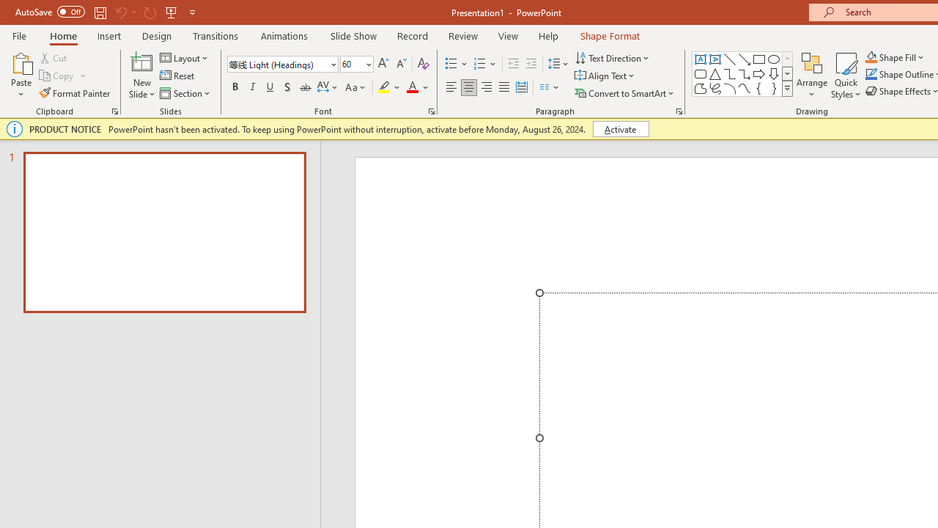  Describe the element at coordinates (234, 88) in the screenshot. I see `Bold` at that location.